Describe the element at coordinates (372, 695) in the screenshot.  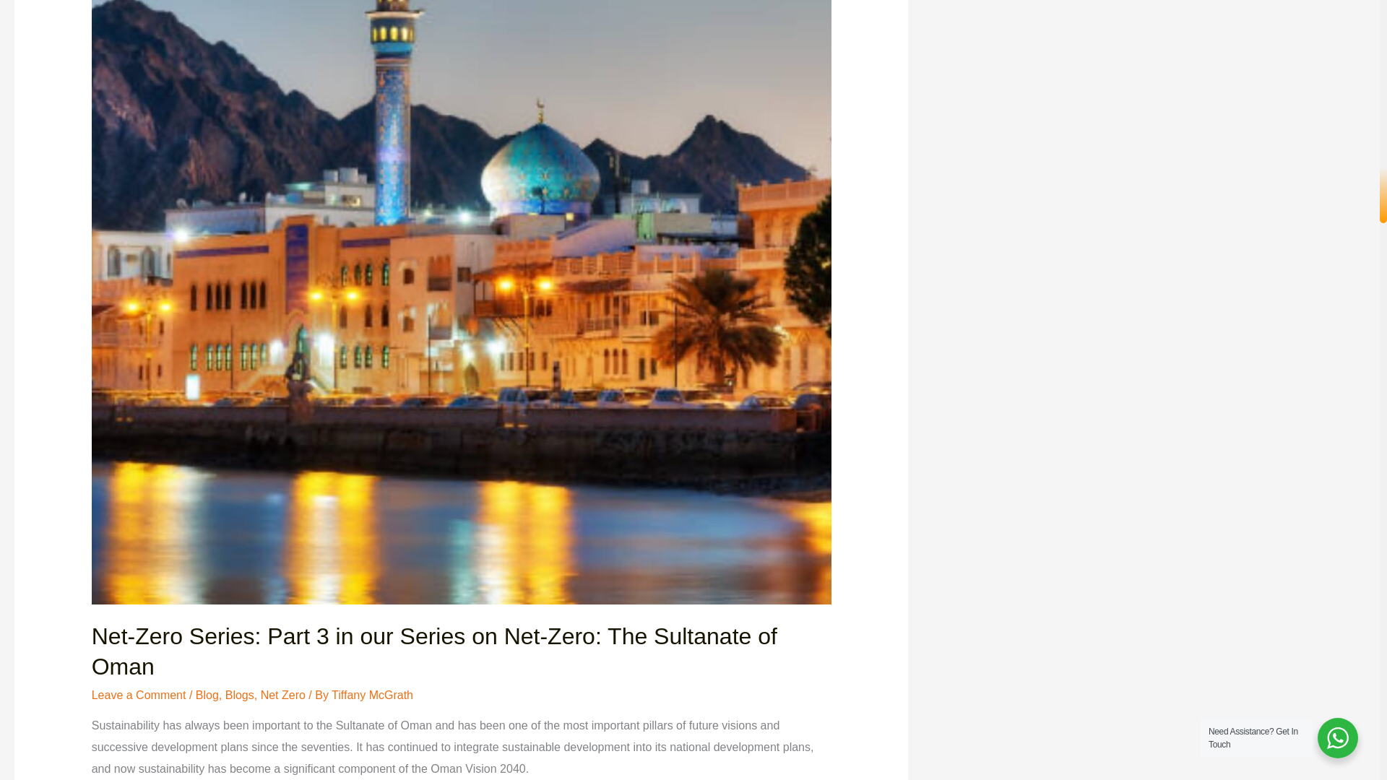
I see `View all posts by Tiffany McGrath` at that location.